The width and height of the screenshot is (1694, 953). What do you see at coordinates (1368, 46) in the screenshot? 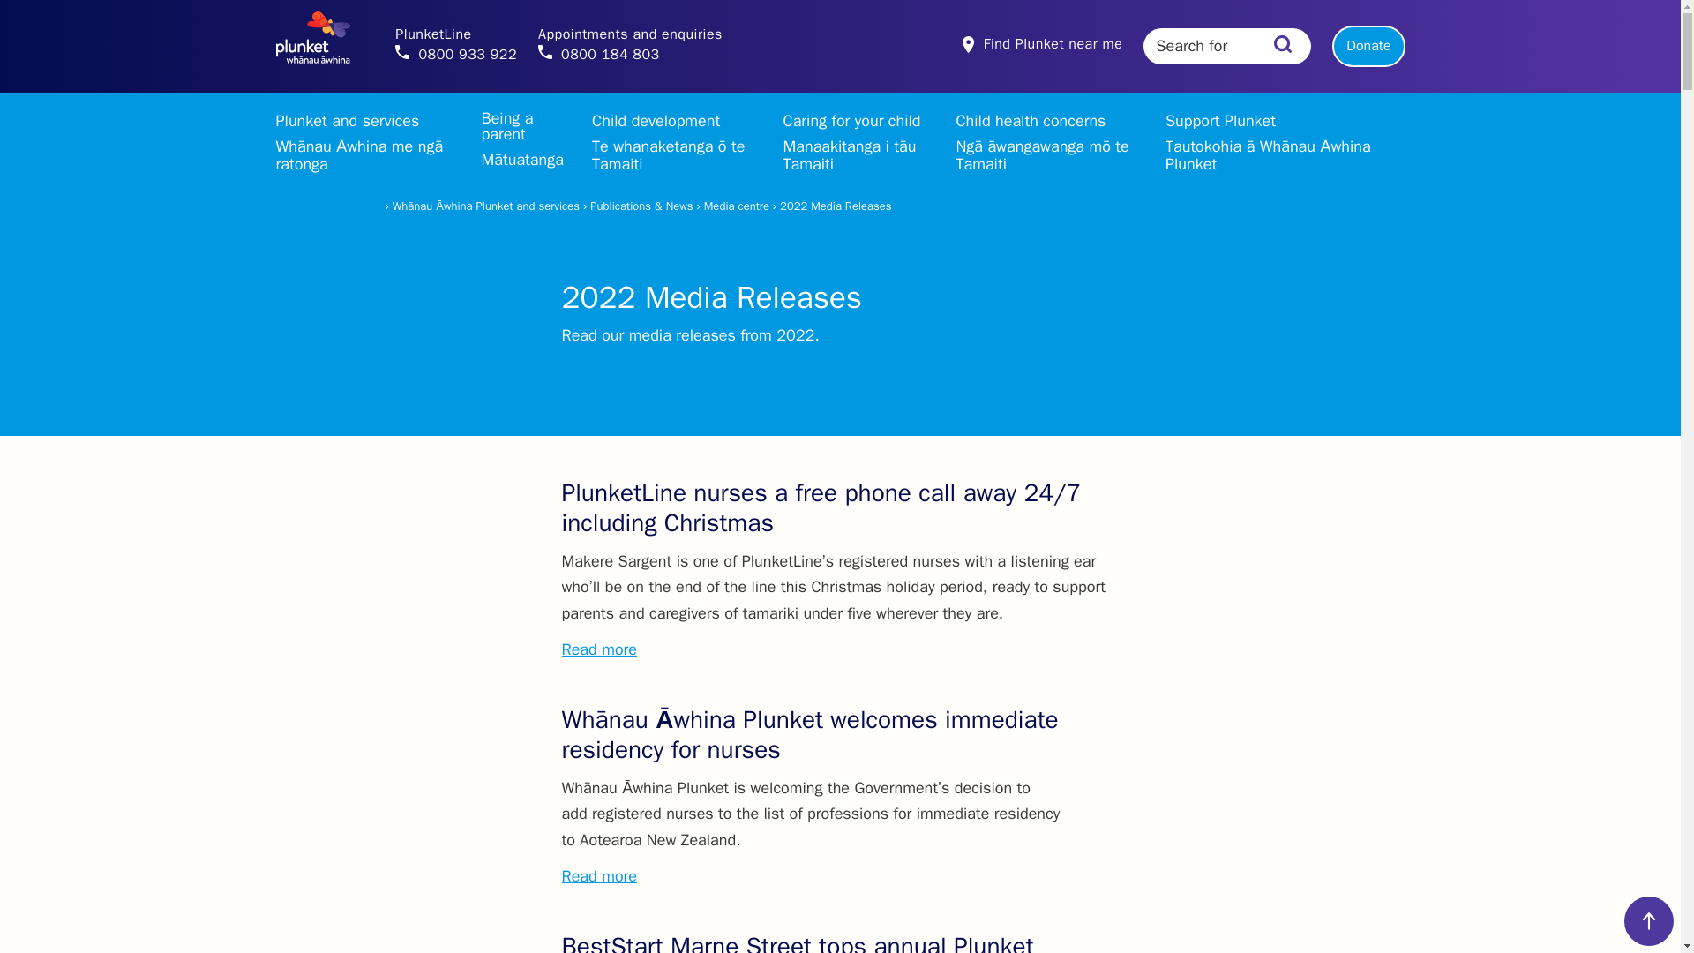
I see `Search` at bounding box center [1368, 46].